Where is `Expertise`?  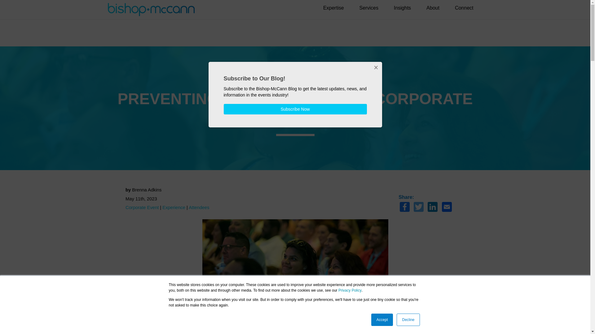 Expertise is located at coordinates (333, 7).